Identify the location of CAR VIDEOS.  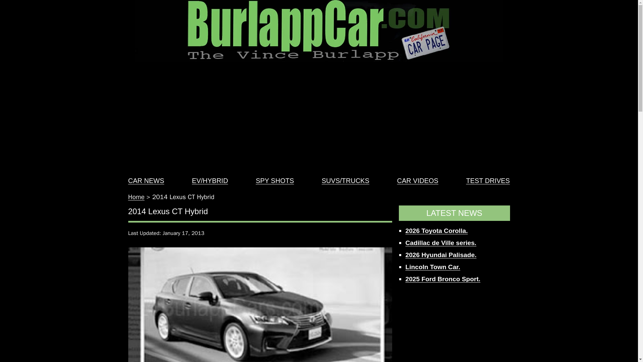
(418, 180).